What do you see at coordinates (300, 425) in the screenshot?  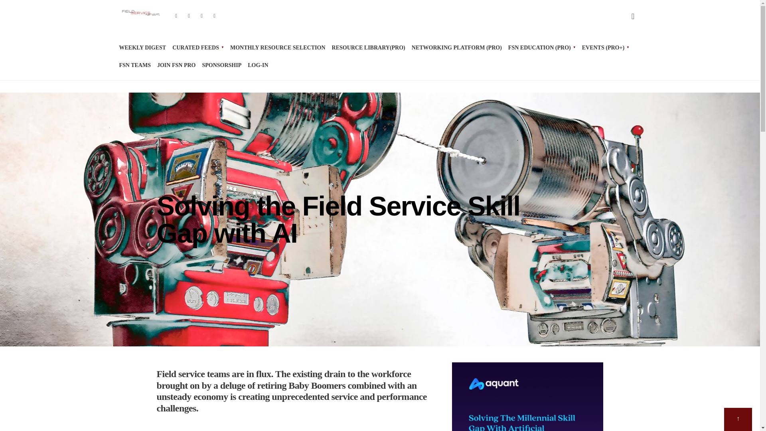 I see `Page 3` at bounding box center [300, 425].